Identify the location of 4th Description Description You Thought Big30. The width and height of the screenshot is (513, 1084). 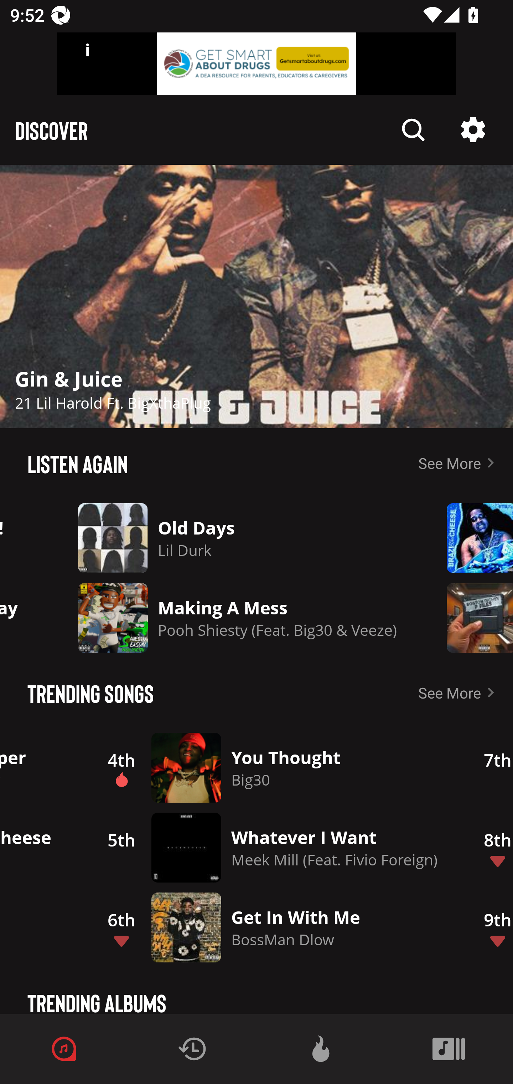
(274, 767).